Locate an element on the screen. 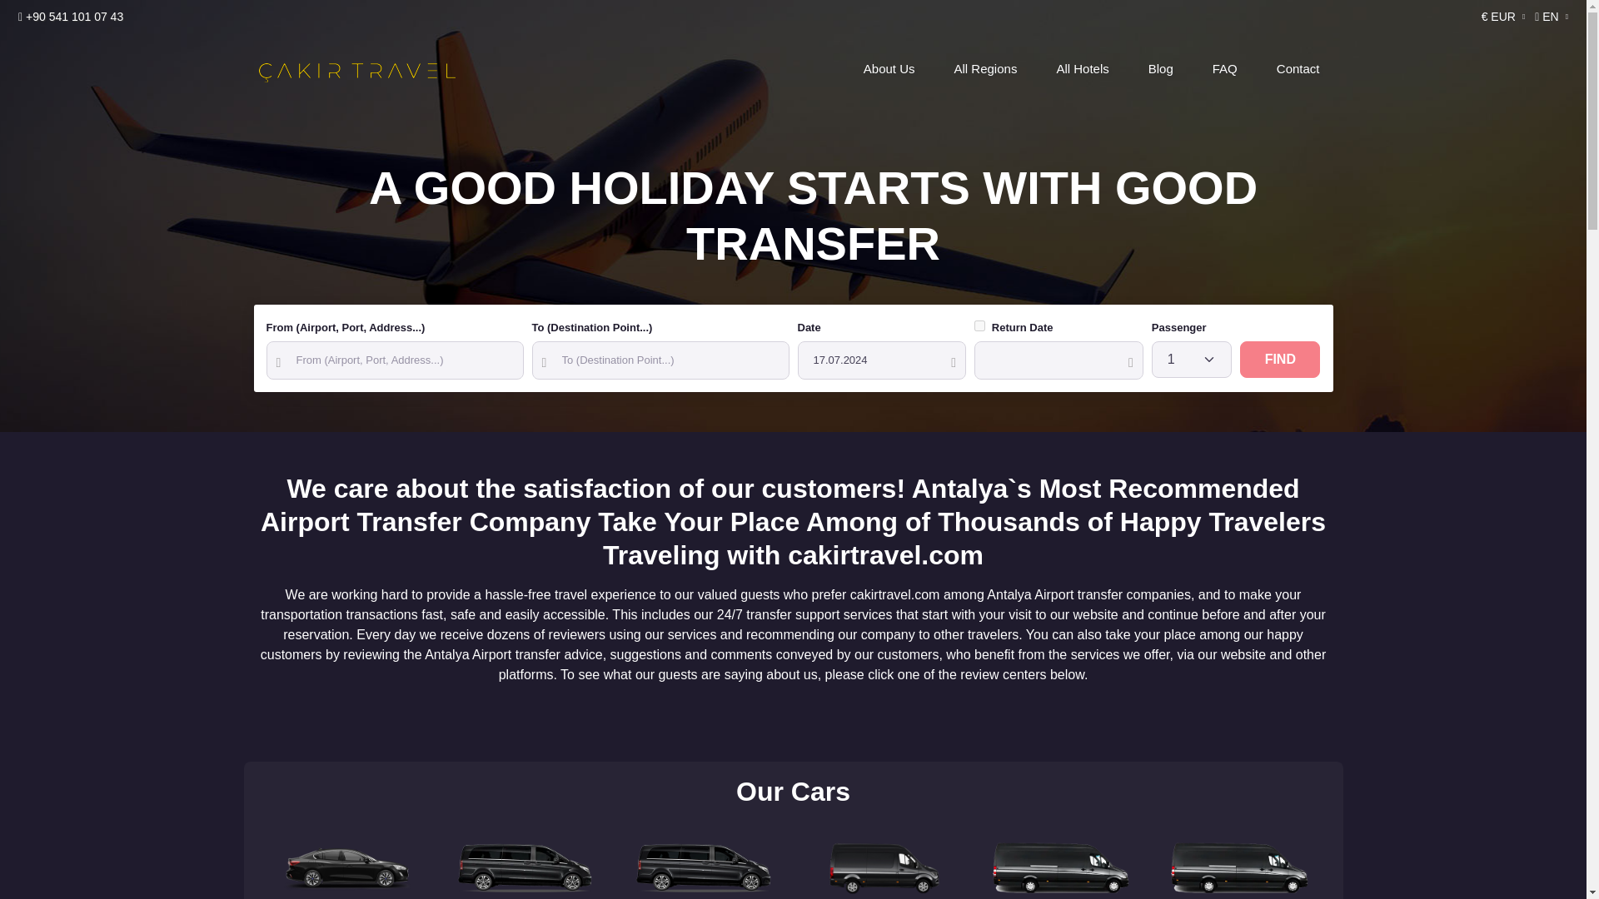 The height and width of the screenshot is (899, 1599). FAQ is located at coordinates (1224, 69).